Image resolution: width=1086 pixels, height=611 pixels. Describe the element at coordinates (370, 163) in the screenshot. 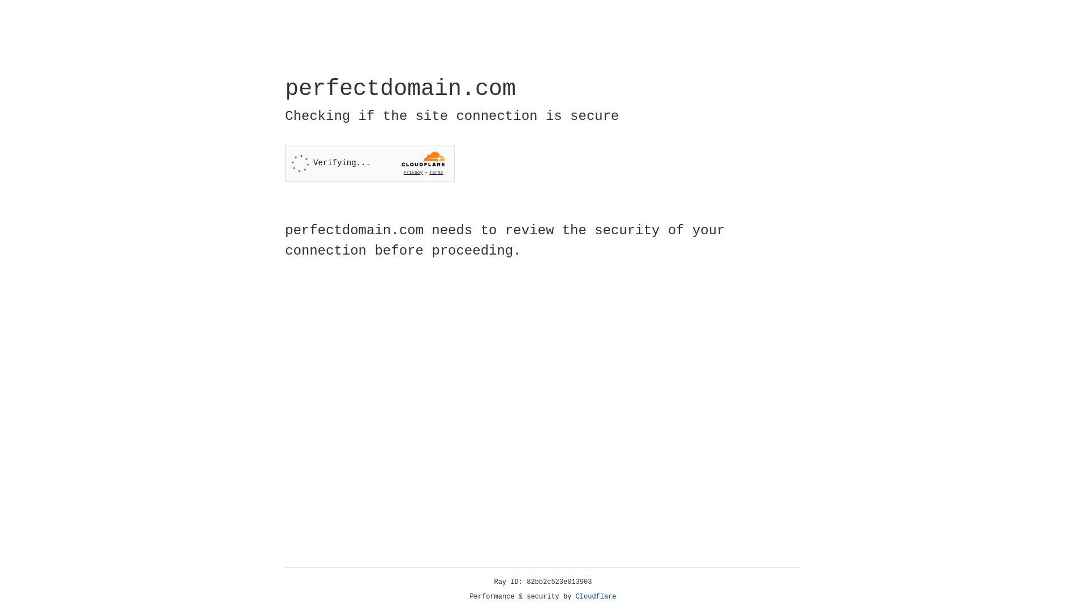

I see `Widget containing a Cloudflare security challenge` at that location.